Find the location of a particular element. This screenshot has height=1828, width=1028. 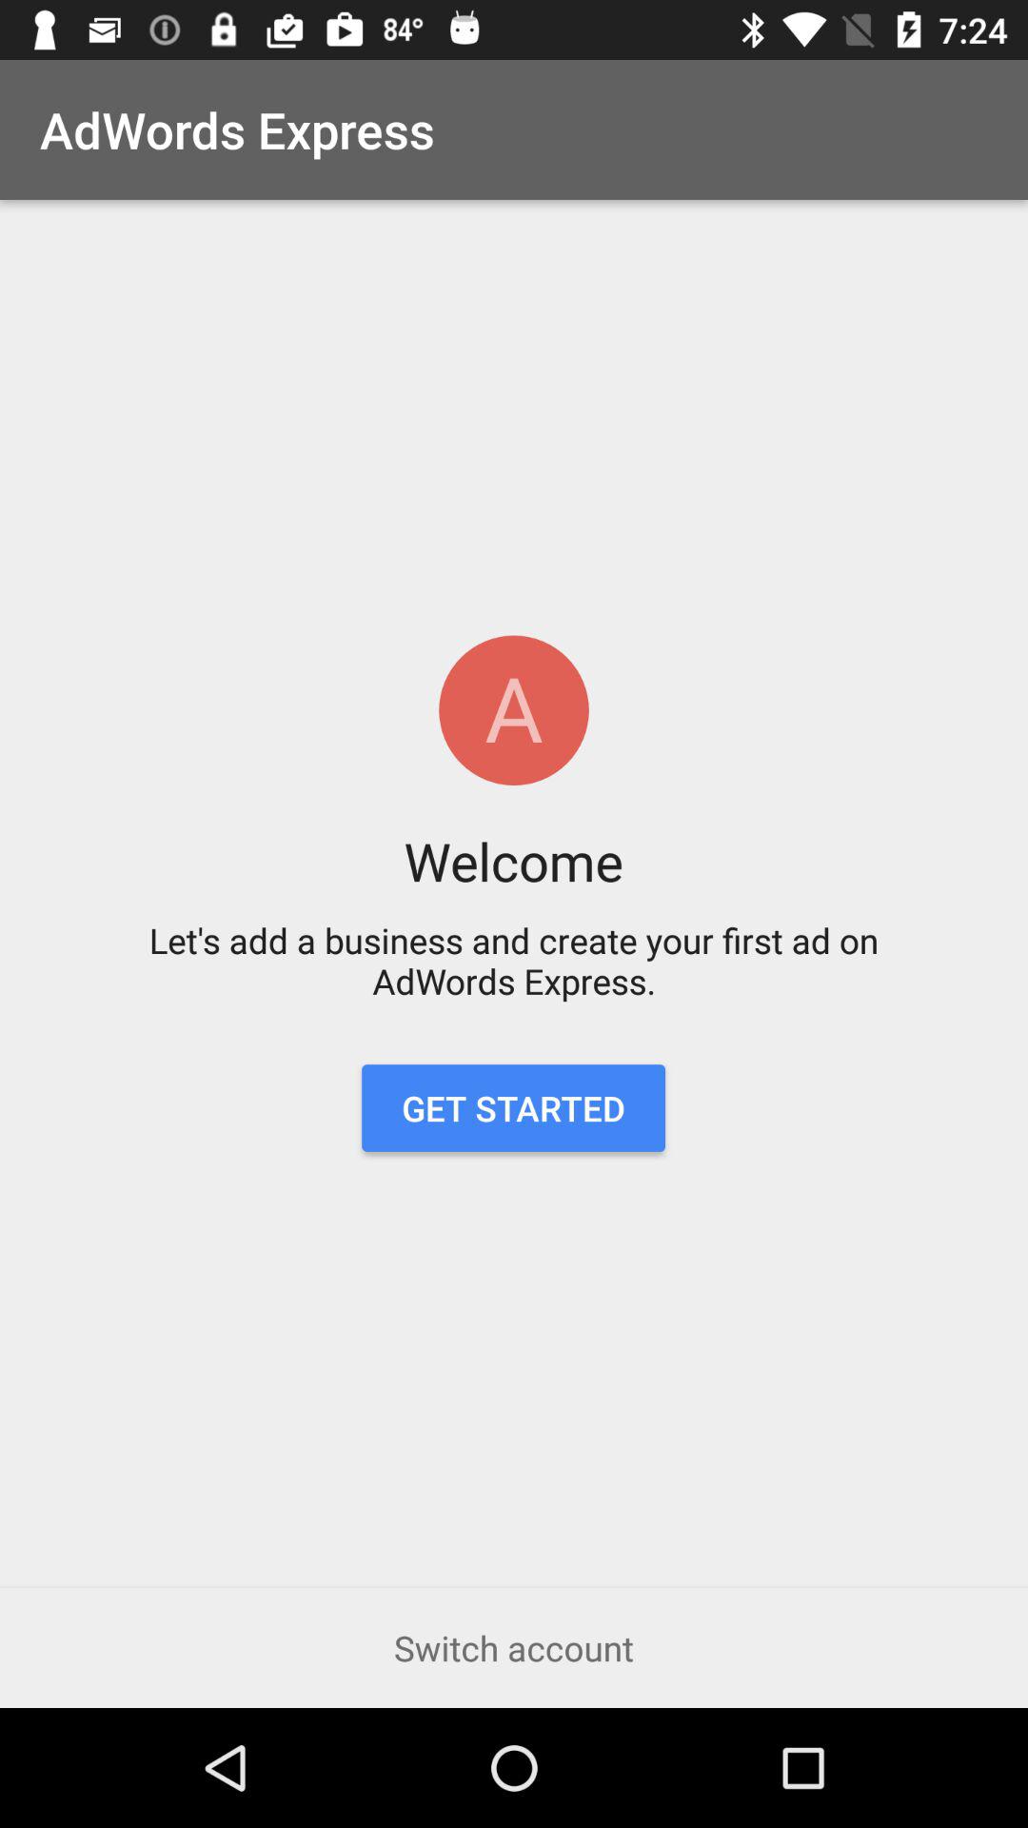

scroll to the get started icon is located at coordinates (513, 1108).